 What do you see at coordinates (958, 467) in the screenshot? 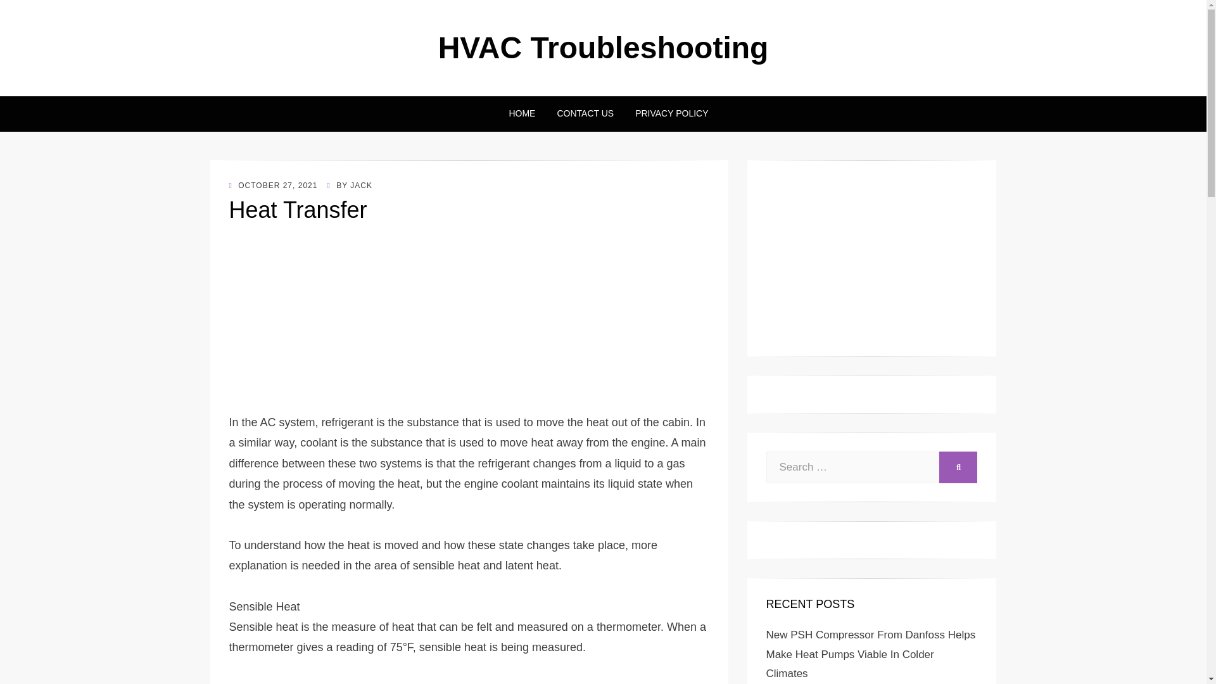
I see `SEARCH` at bounding box center [958, 467].